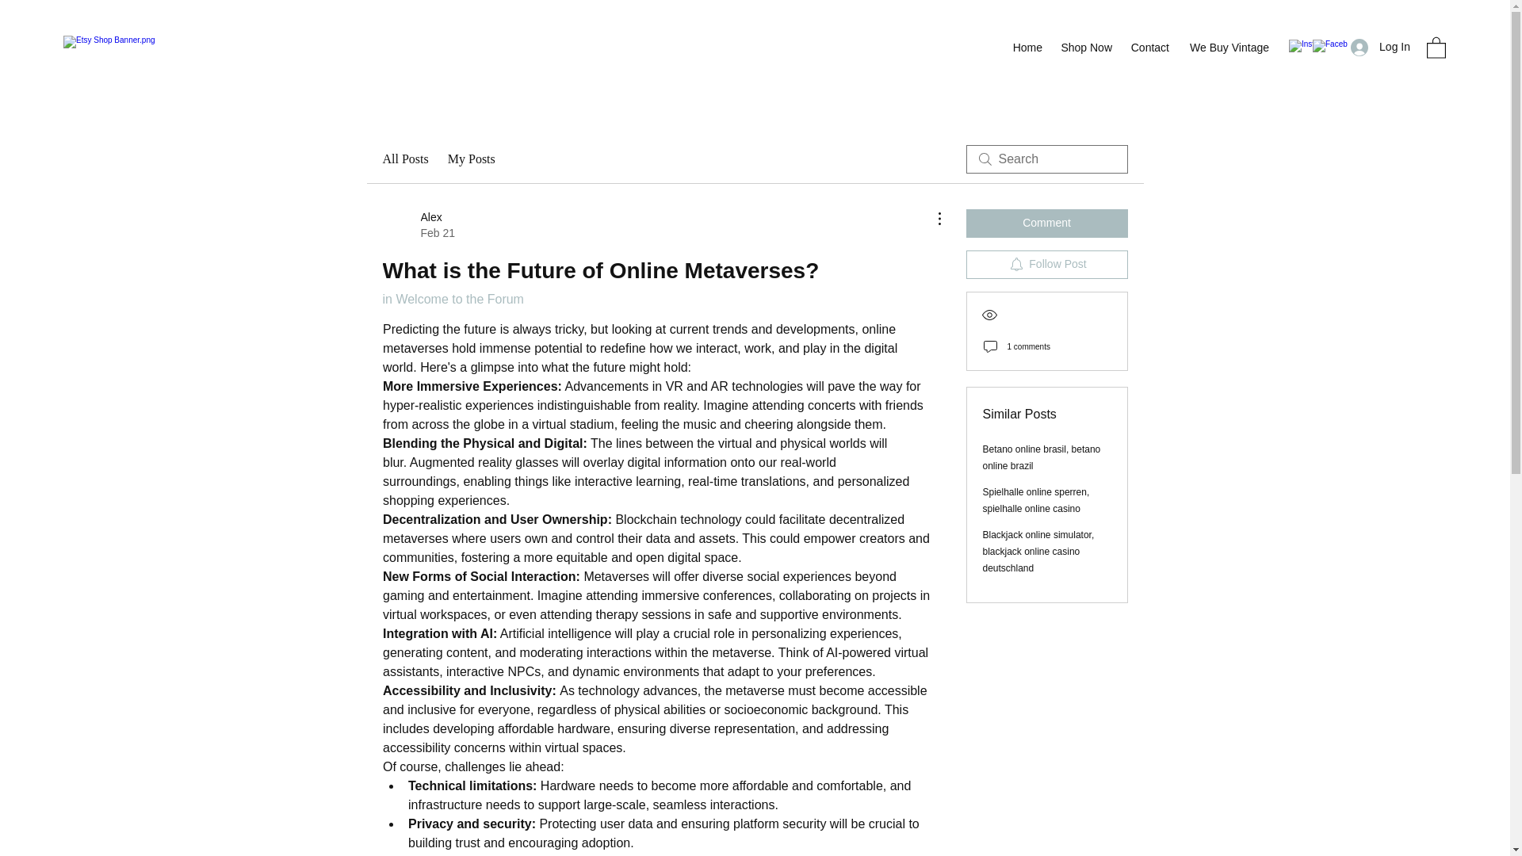 This screenshot has height=856, width=1522. Describe the element at coordinates (1380, 47) in the screenshot. I see `Log In` at that location.